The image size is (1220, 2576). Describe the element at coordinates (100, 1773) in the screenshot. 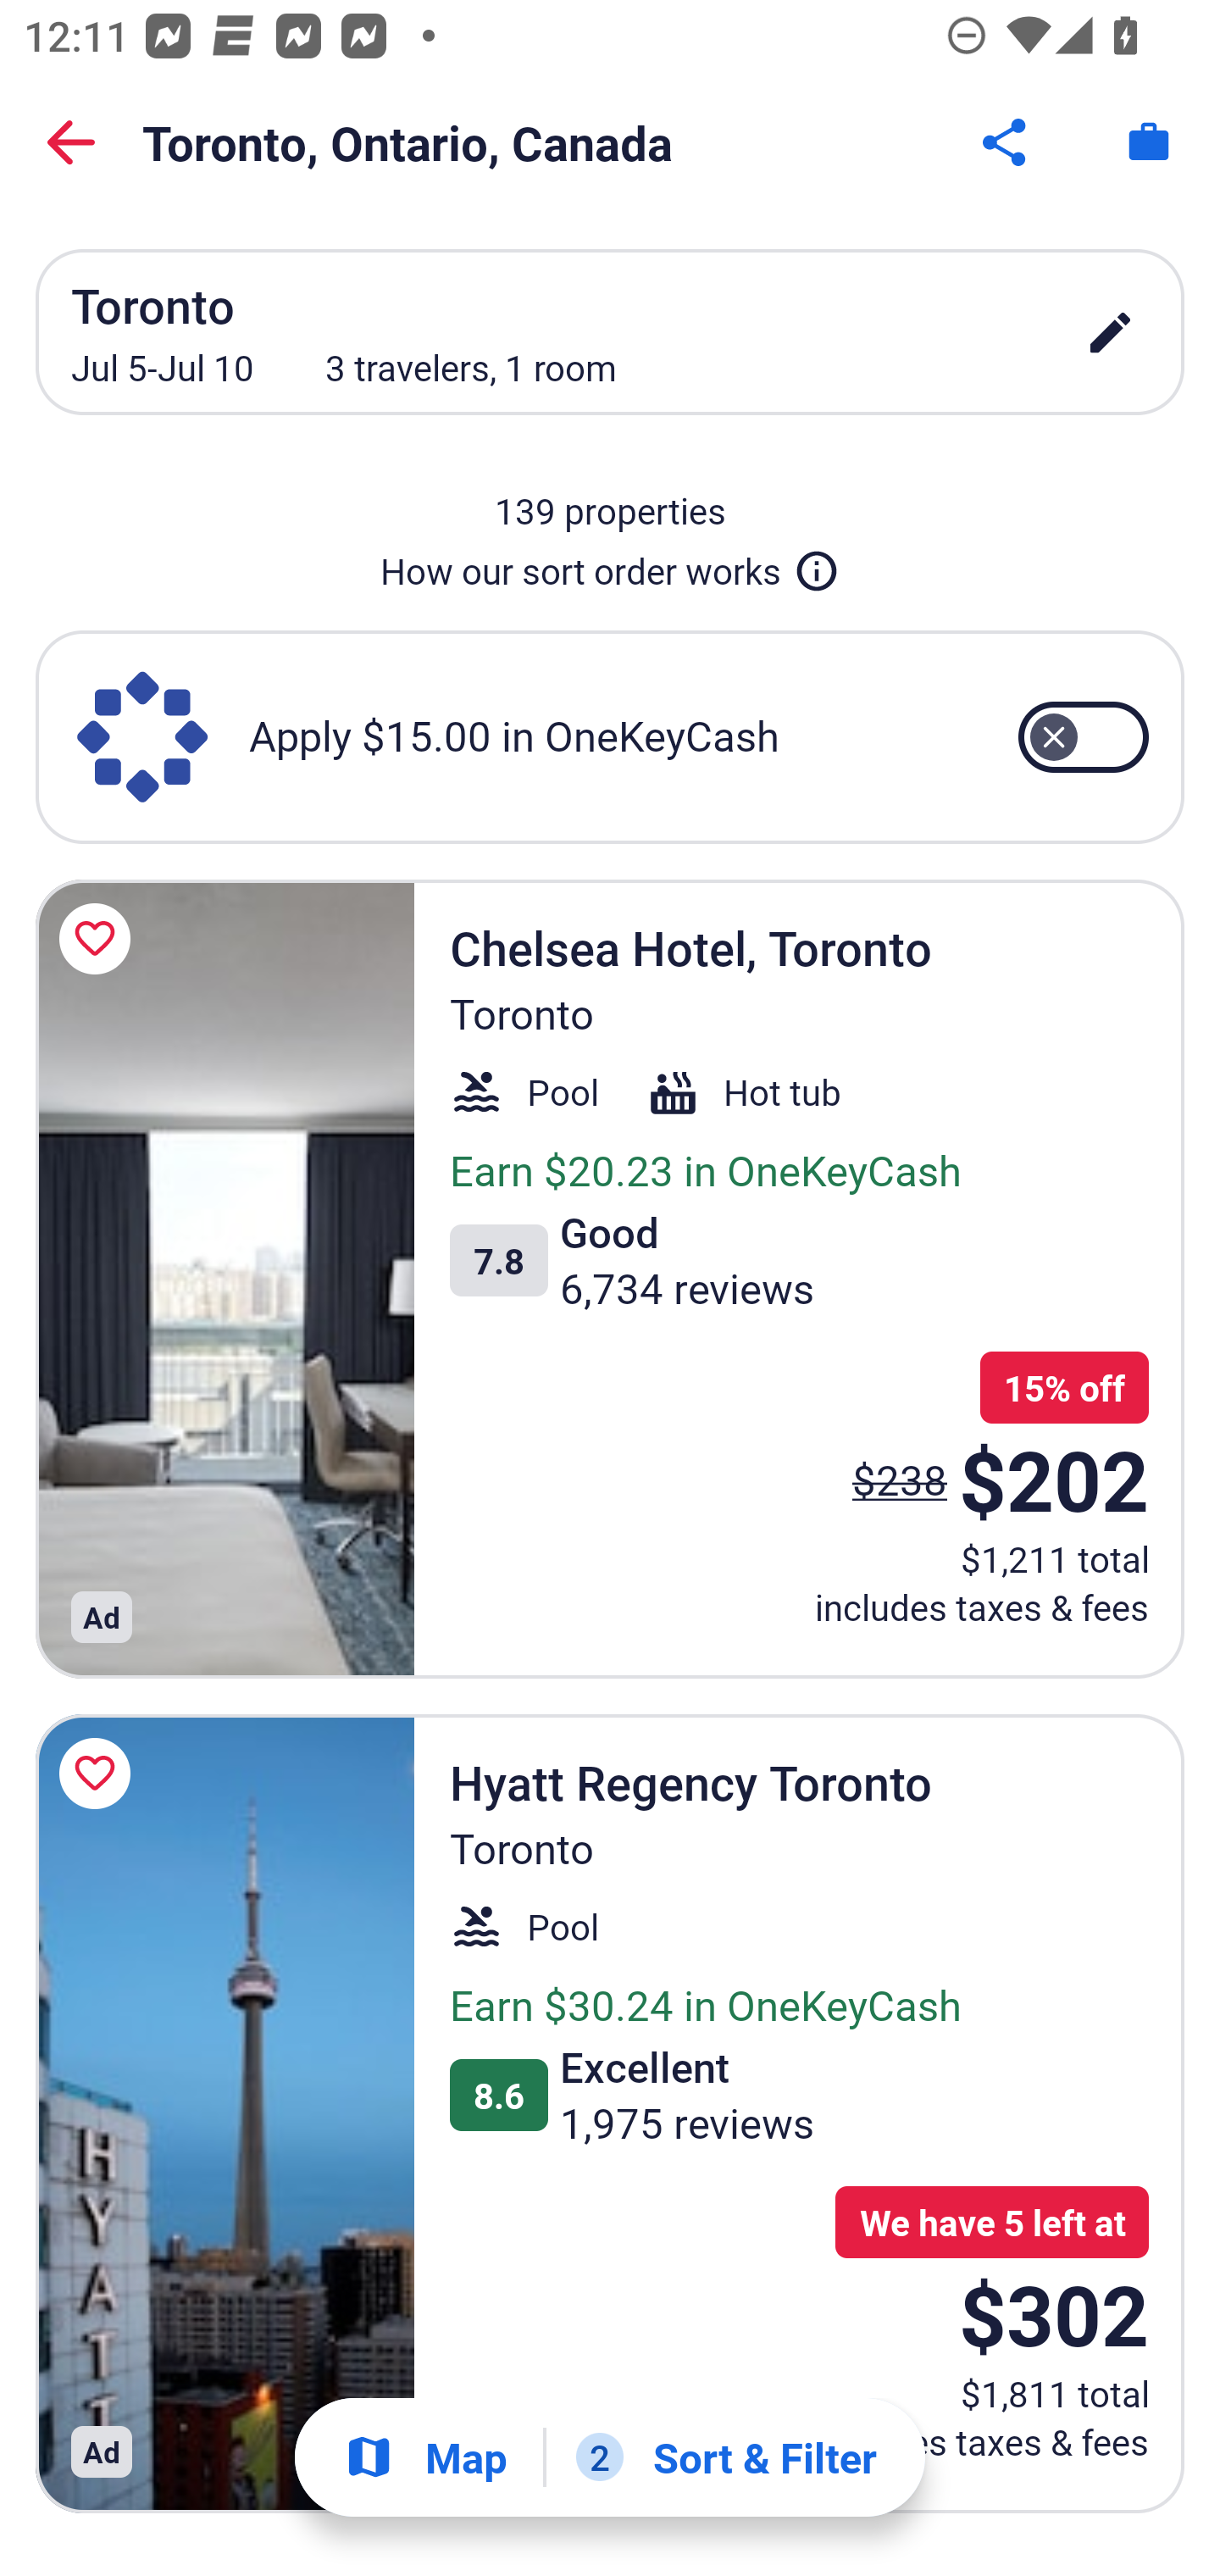

I see `Save Hyatt Regency Toronto to a trip` at that location.